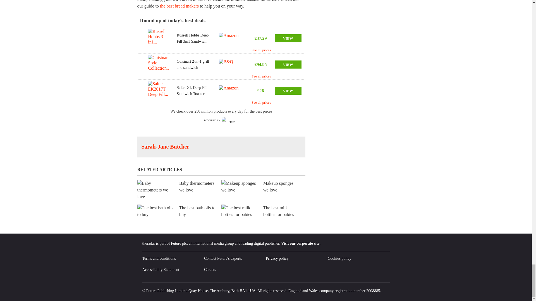 This screenshot has height=301, width=536. What do you see at coordinates (230, 38) in the screenshot?
I see `Amazon` at bounding box center [230, 38].